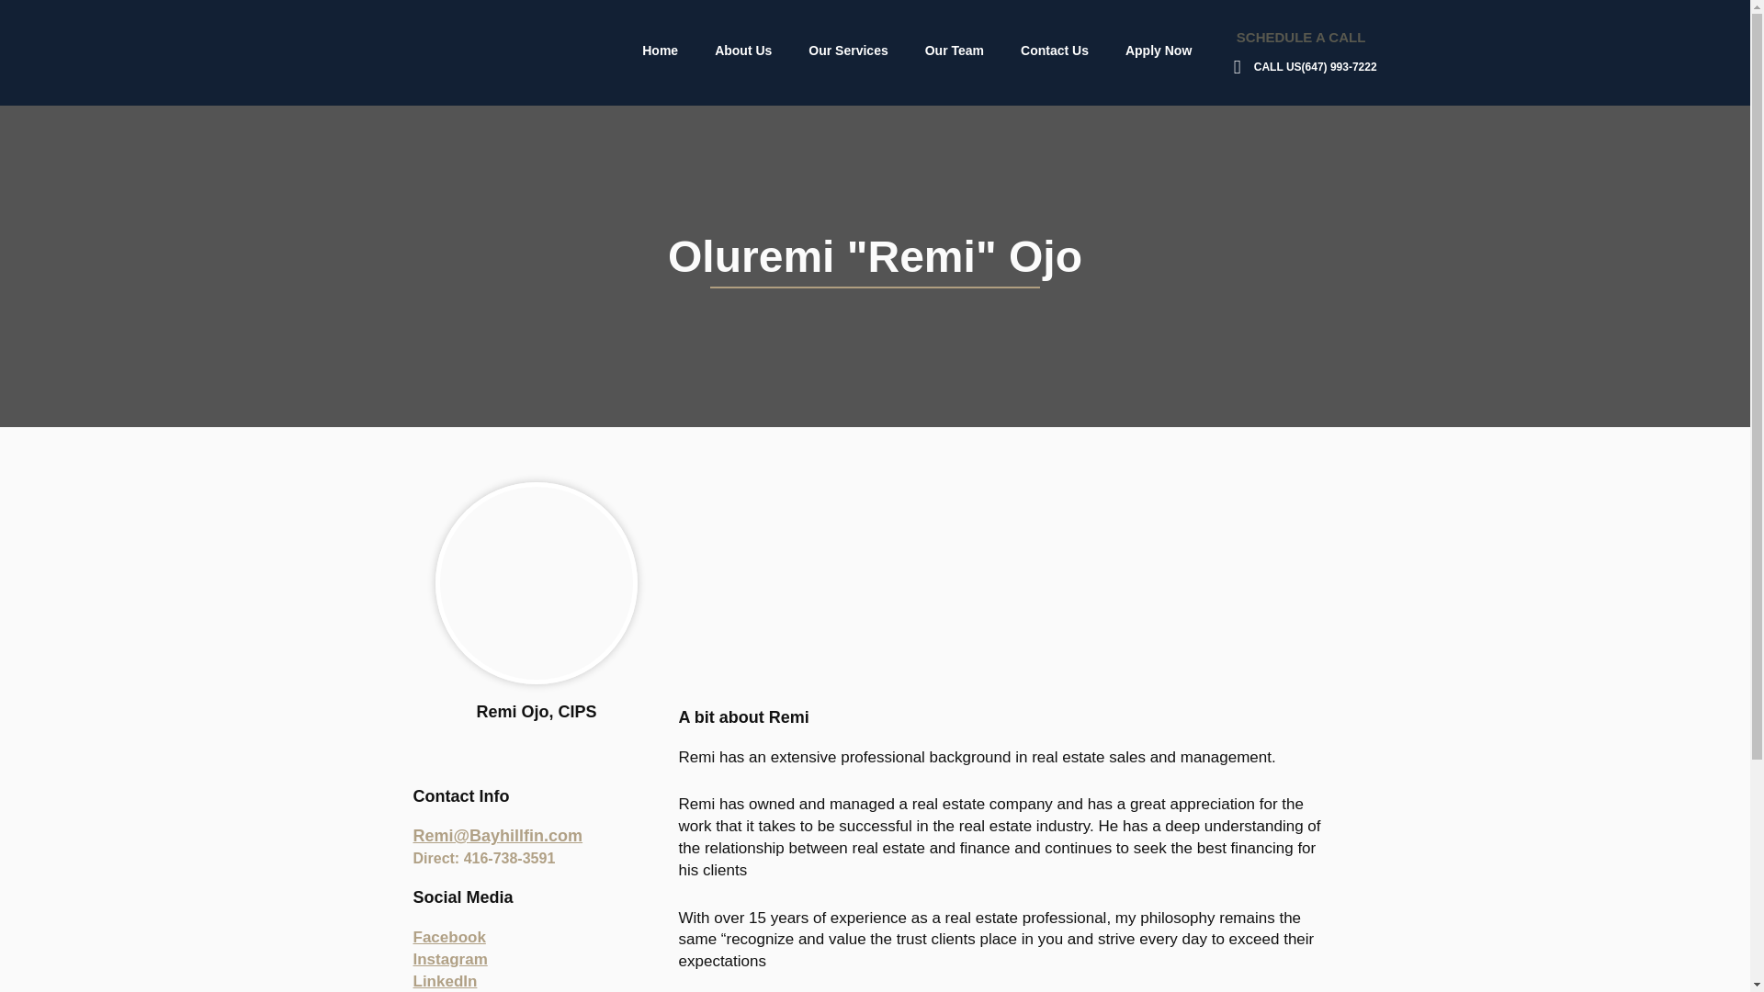  I want to click on Our Services, so click(848, 50).